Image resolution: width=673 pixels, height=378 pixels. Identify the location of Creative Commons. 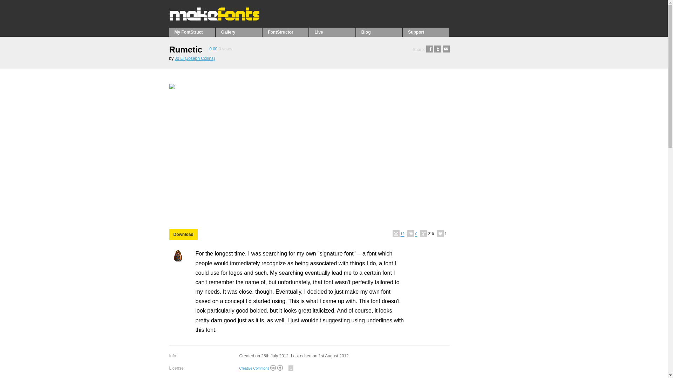
(254, 368).